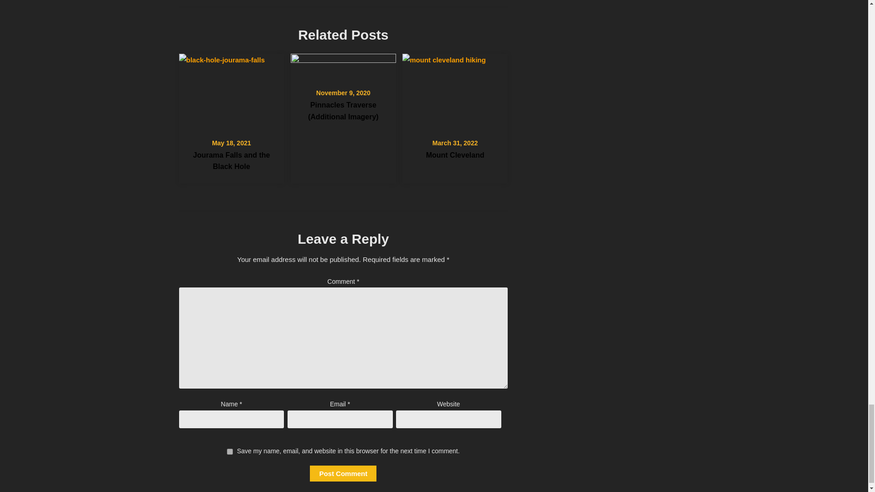 This screenshot has height=492, width=875. What do you see at coordinates (455, 155) in the screenshot?
I see `Mount Cleveland` at bounding box center [455, 155].